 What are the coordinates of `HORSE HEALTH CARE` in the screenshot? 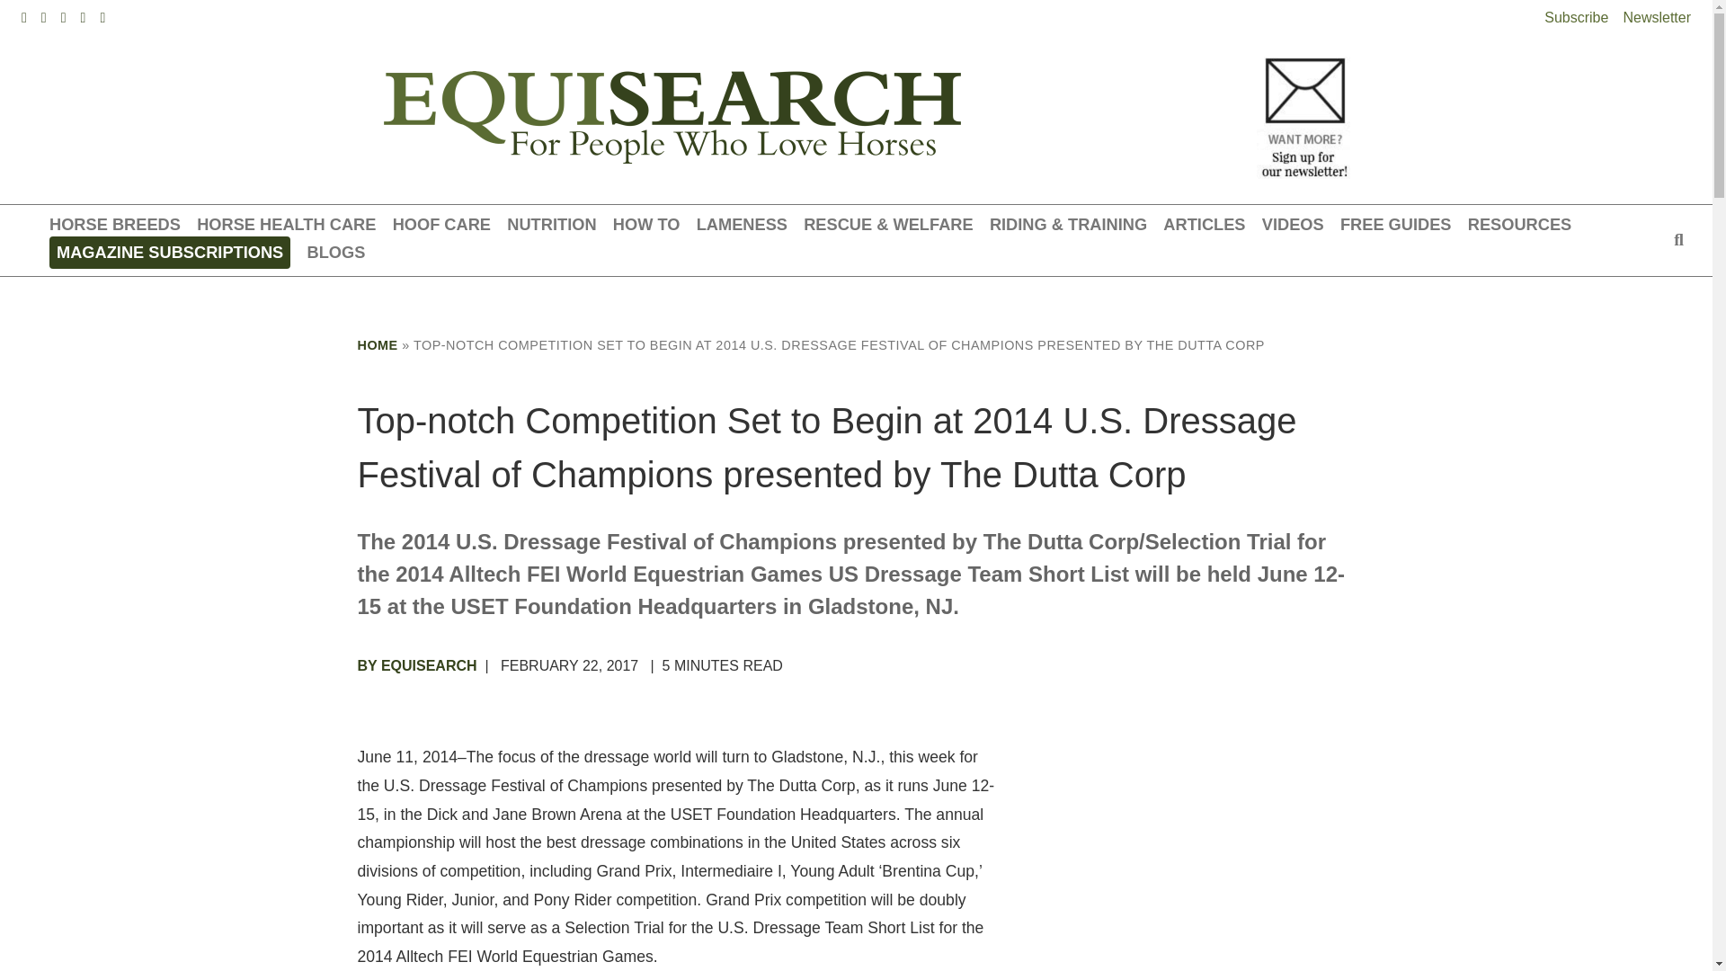 It's located at (286, 225).